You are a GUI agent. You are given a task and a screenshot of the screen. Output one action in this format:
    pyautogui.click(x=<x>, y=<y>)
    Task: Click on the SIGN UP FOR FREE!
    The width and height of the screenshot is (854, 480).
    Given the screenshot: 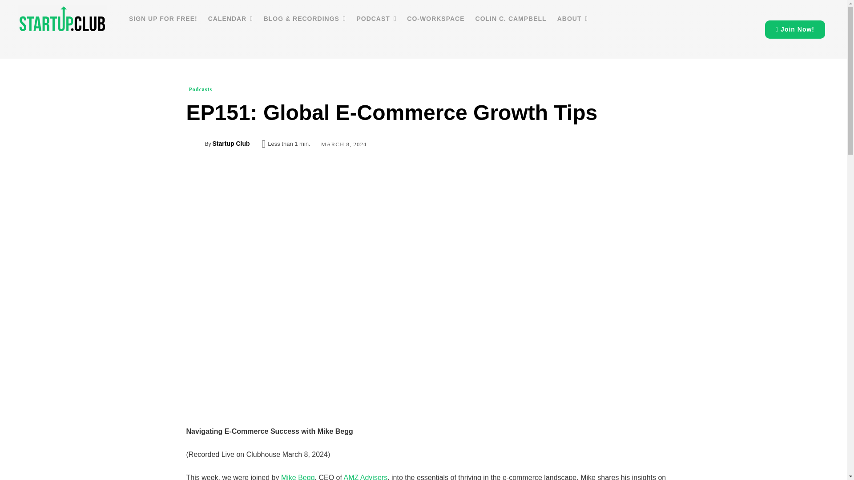 What is the action you would take?
    pyautogui.click(x=163, y=19)
    